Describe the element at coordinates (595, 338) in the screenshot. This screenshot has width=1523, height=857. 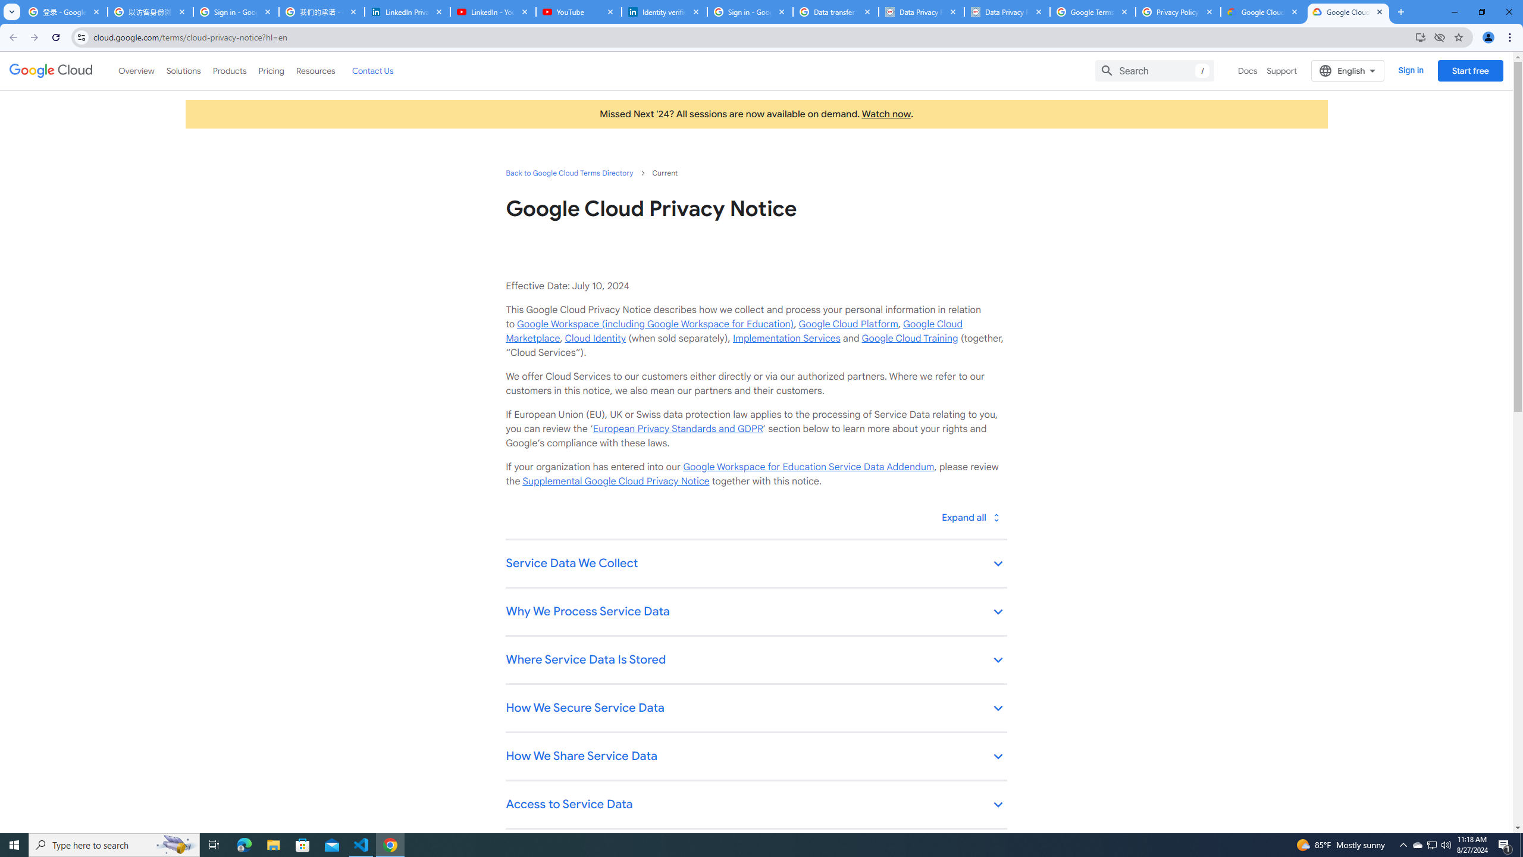
I see `Cloud Identity` at that location.